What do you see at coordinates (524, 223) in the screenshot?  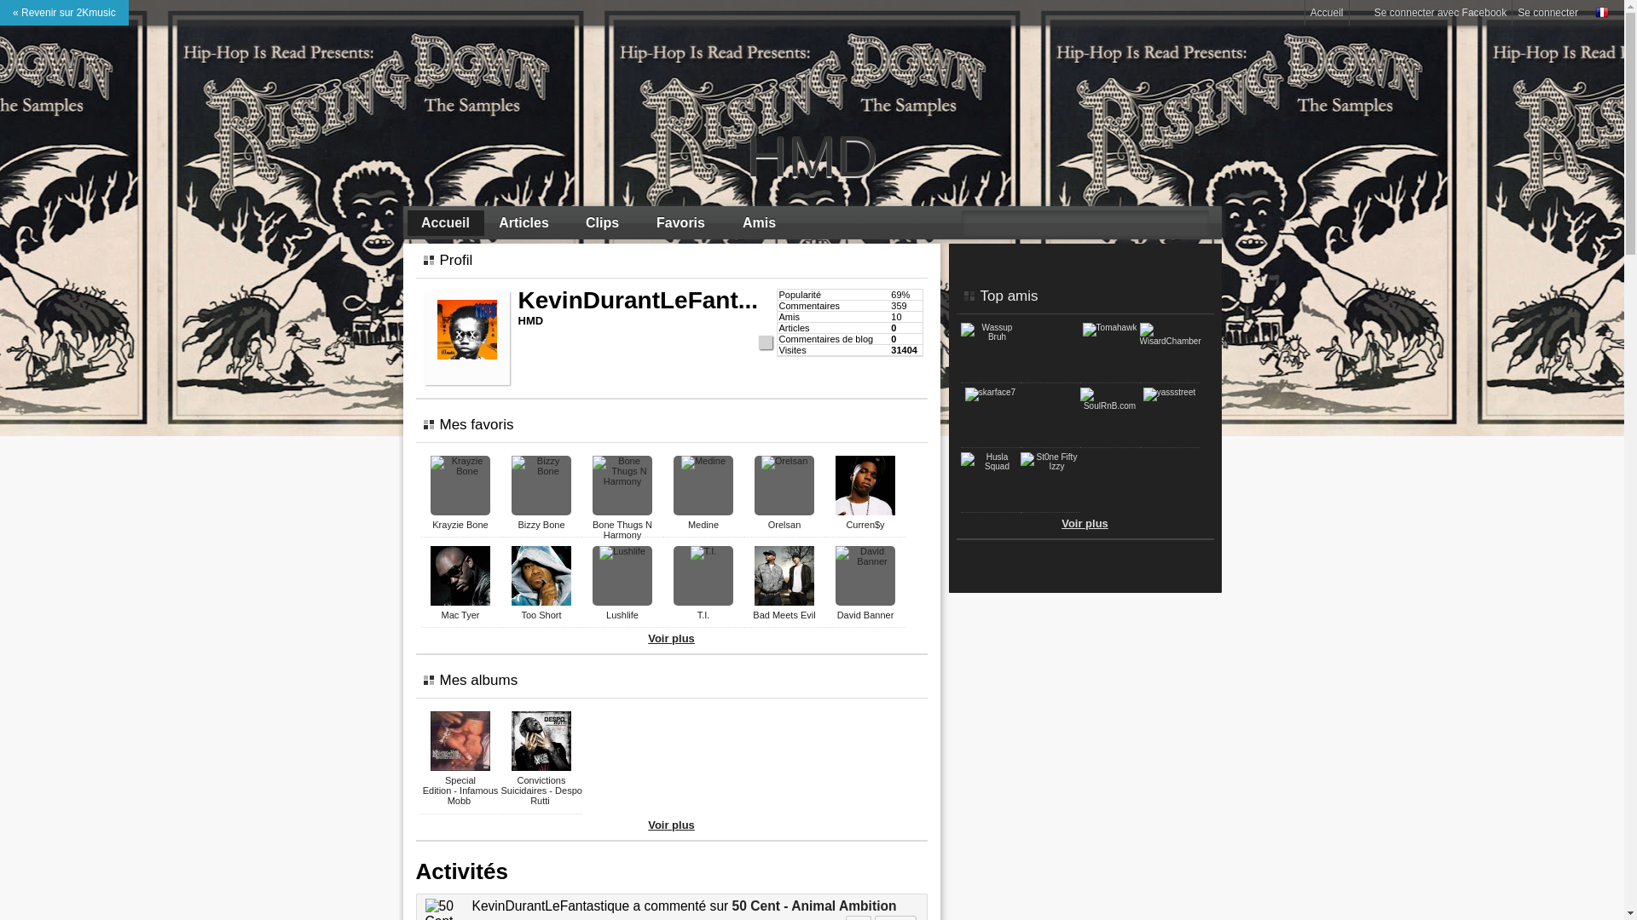 I see `Articles` at bounding box center [524, 223].